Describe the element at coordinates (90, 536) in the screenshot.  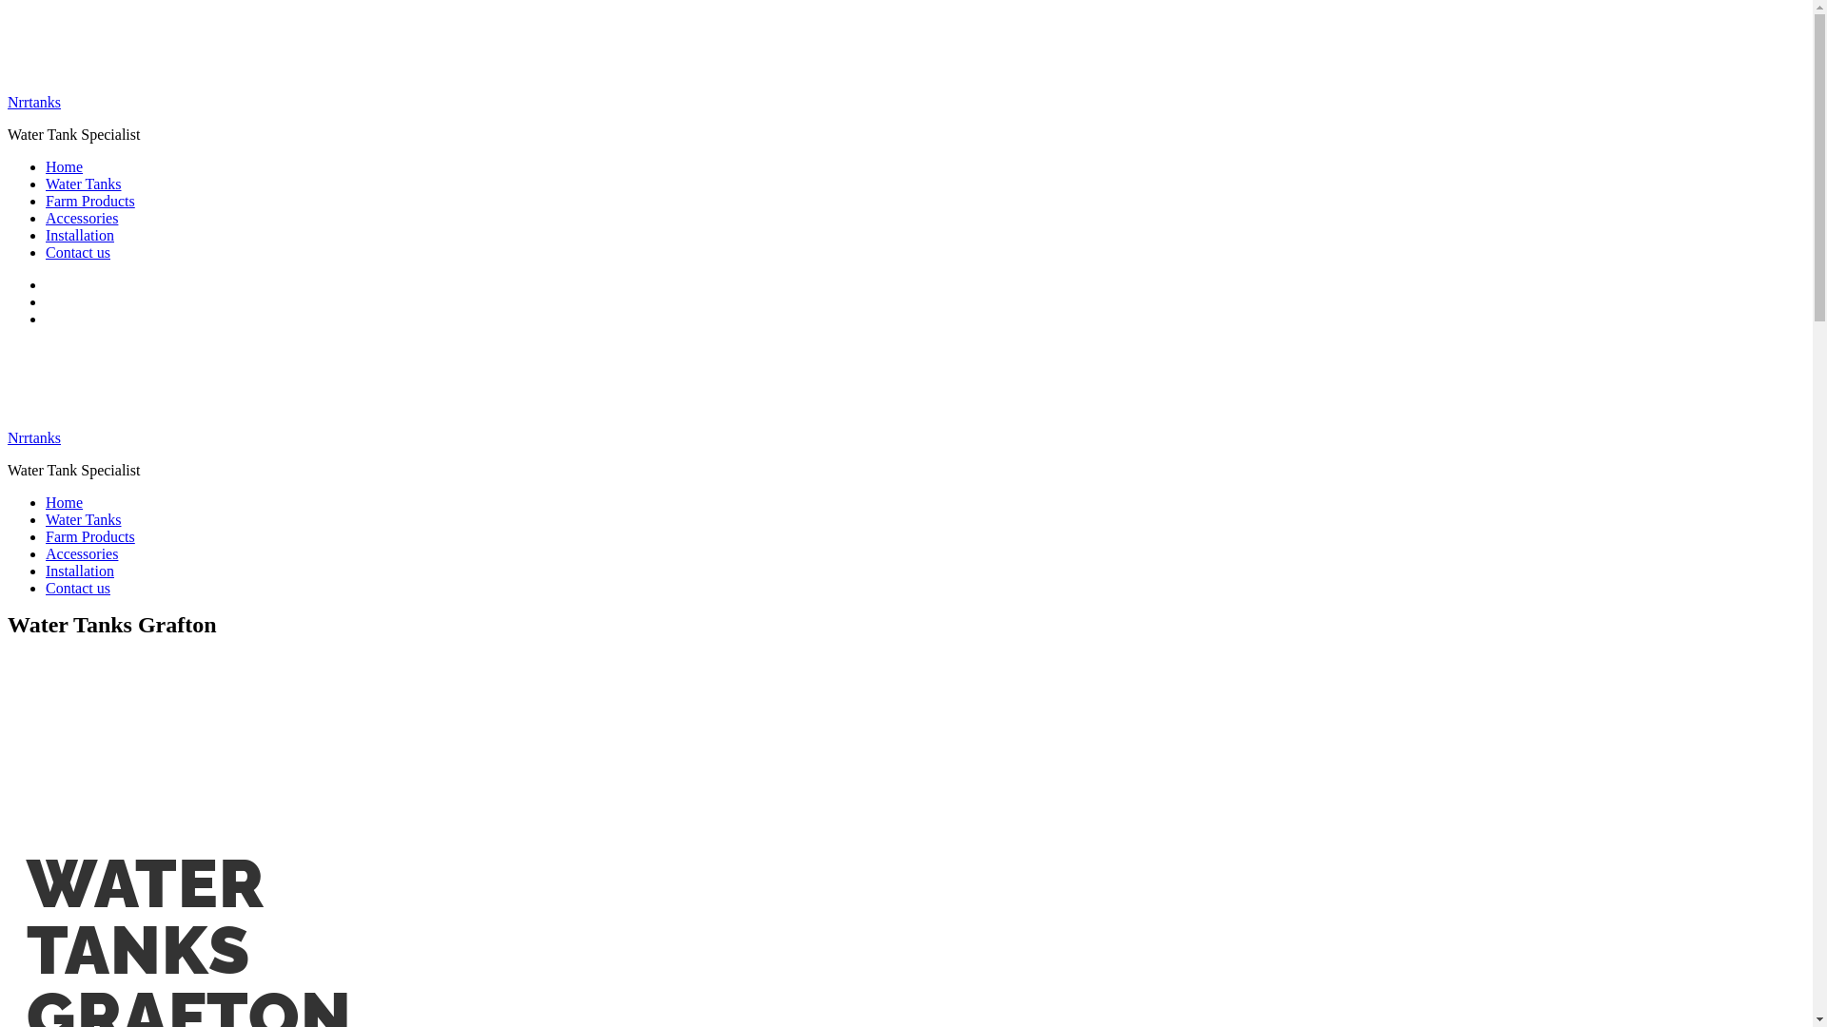
I see `Farm Products` at that location.